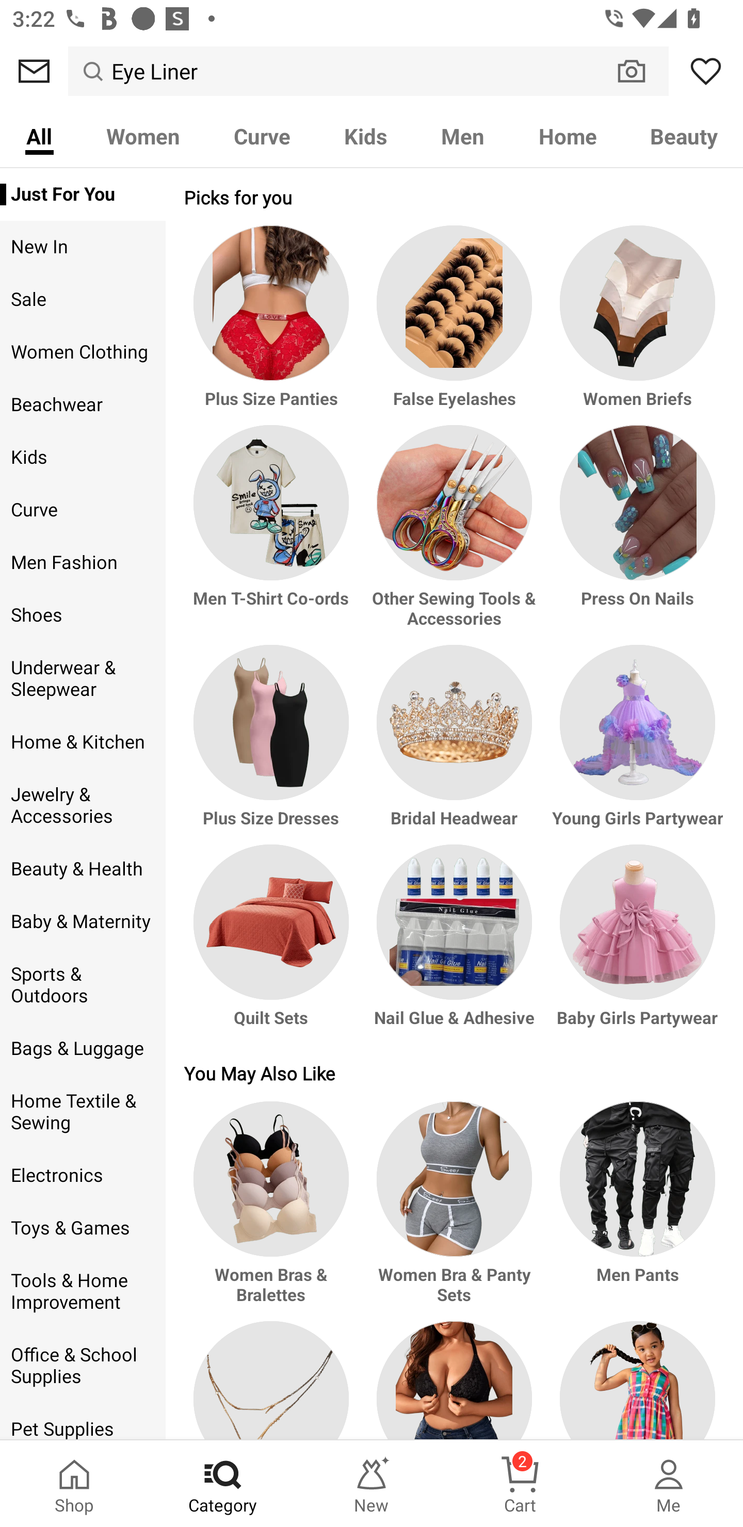 Image resolution: width=743 pixels, height=1527 pixels. What do you see at coordinates (641, 71) in the screenshot?
I see `VISUAL SEARCH` at bounding box center [641, 71].